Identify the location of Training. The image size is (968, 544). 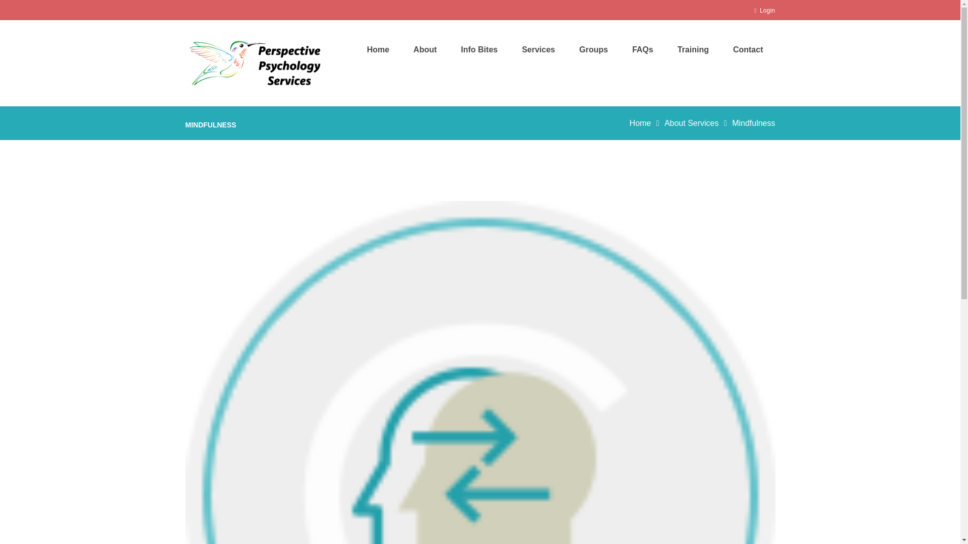
(693, 49).